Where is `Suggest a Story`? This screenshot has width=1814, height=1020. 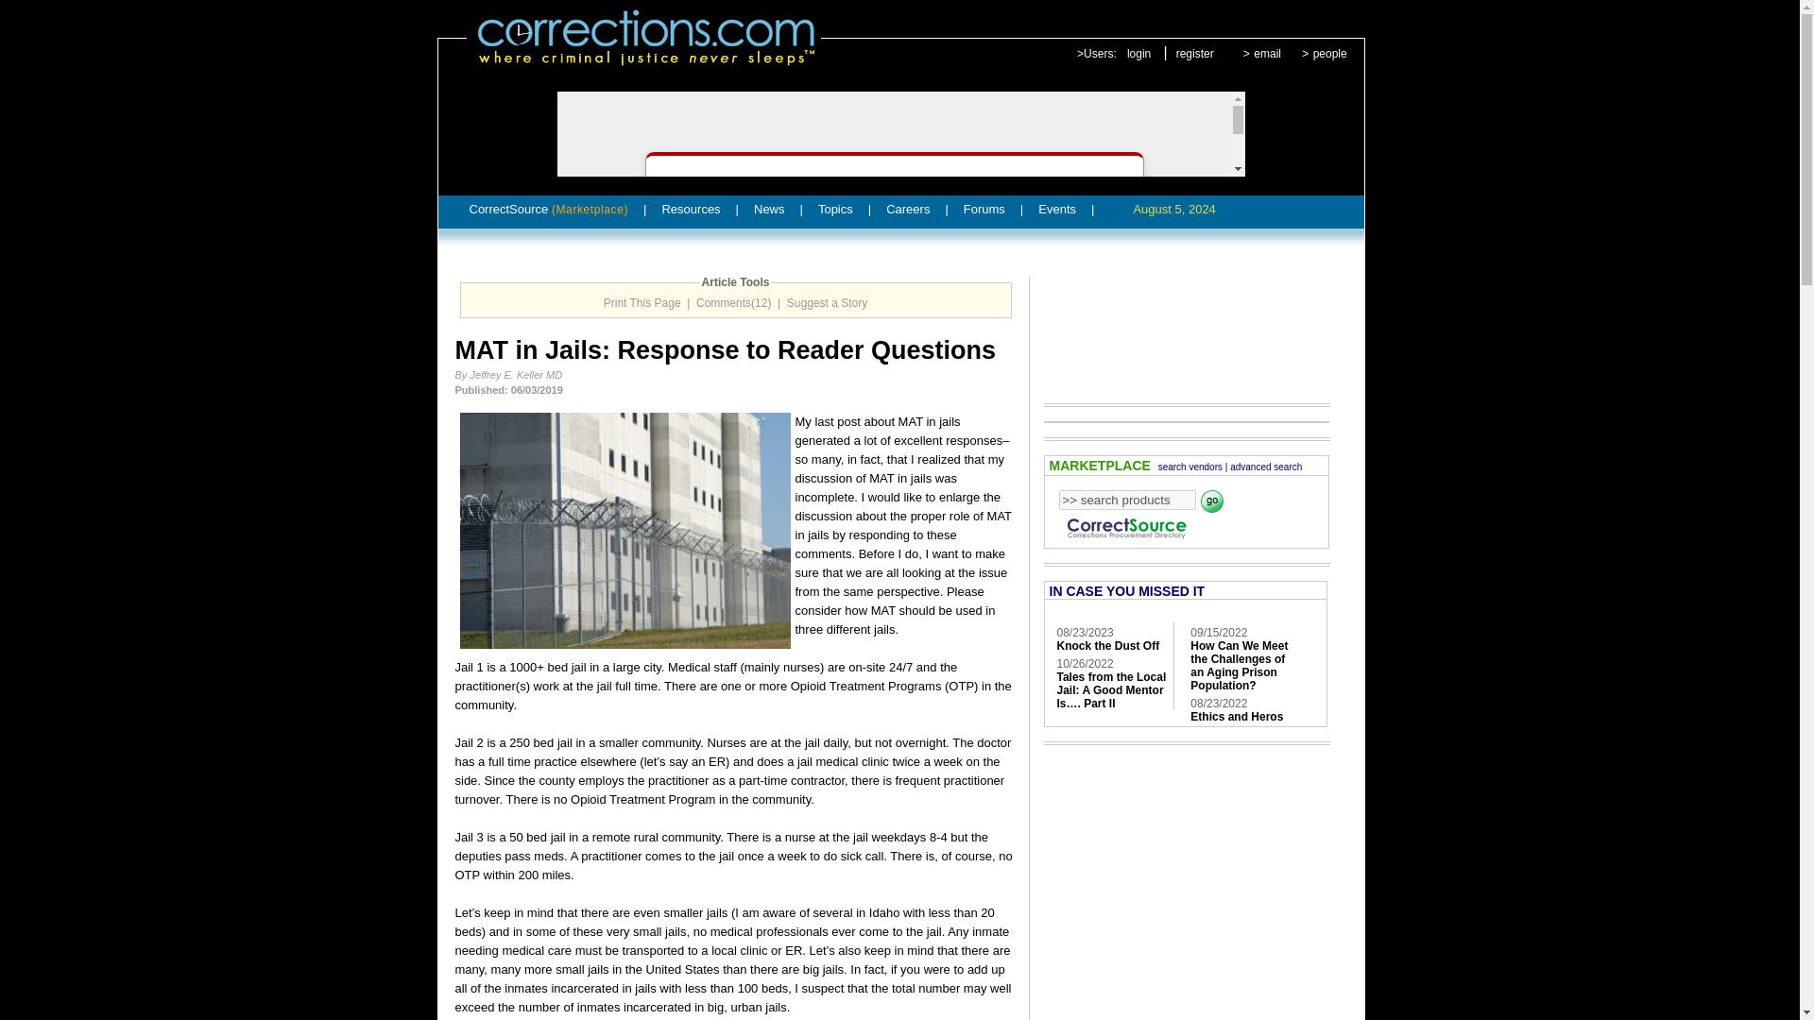
Suggest a Story is located at coordinates (827, 303).